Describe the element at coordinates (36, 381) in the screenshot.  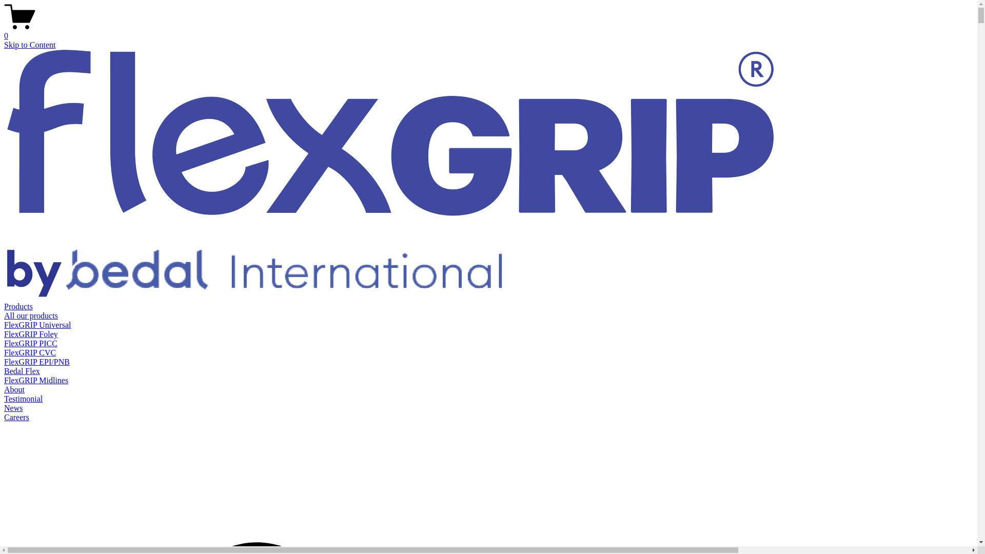
I see `FlexGRIP Midlines` at that location.